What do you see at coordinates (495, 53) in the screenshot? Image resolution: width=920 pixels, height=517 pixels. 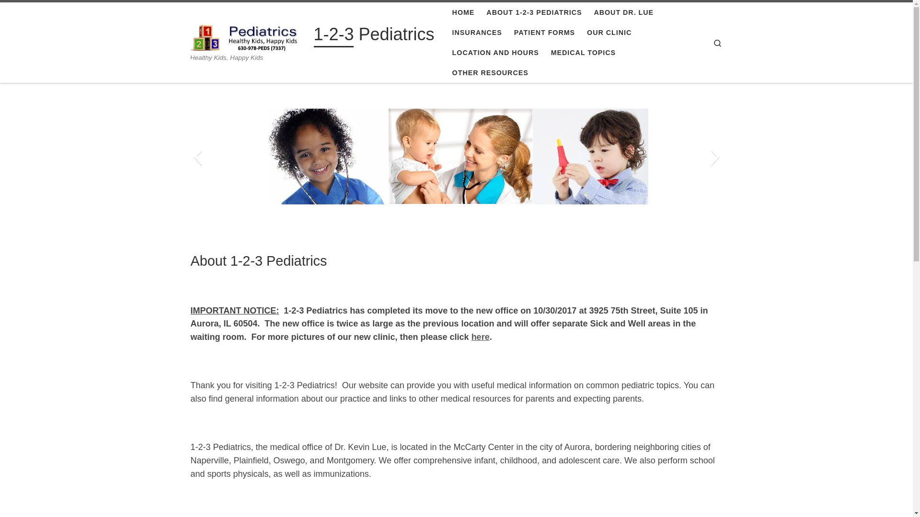 I see `LOCATION AND HOURS` at bounding box center [495, 53].